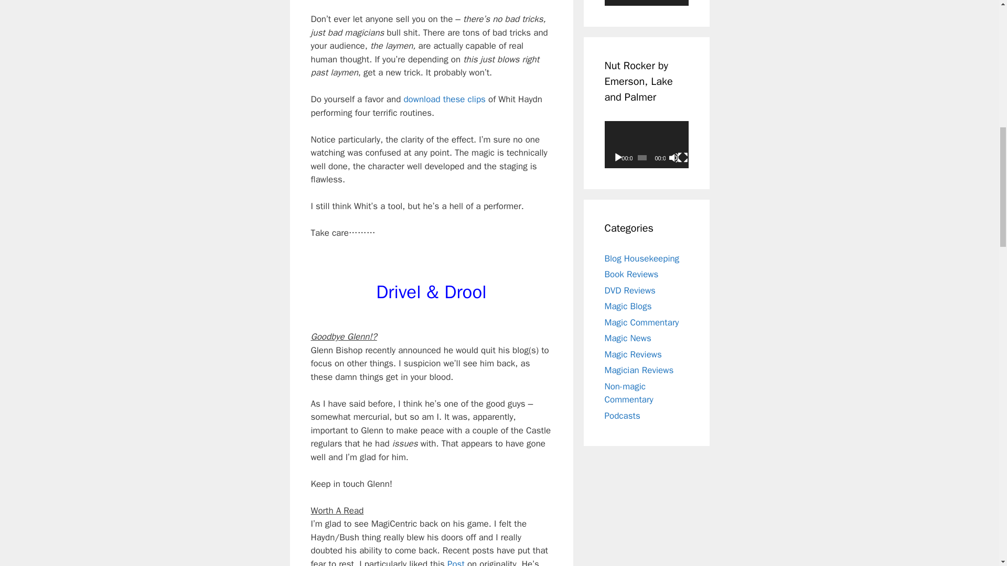 This screenshot has width=1007, height=566. I want to click on Post, so click(457, 562).